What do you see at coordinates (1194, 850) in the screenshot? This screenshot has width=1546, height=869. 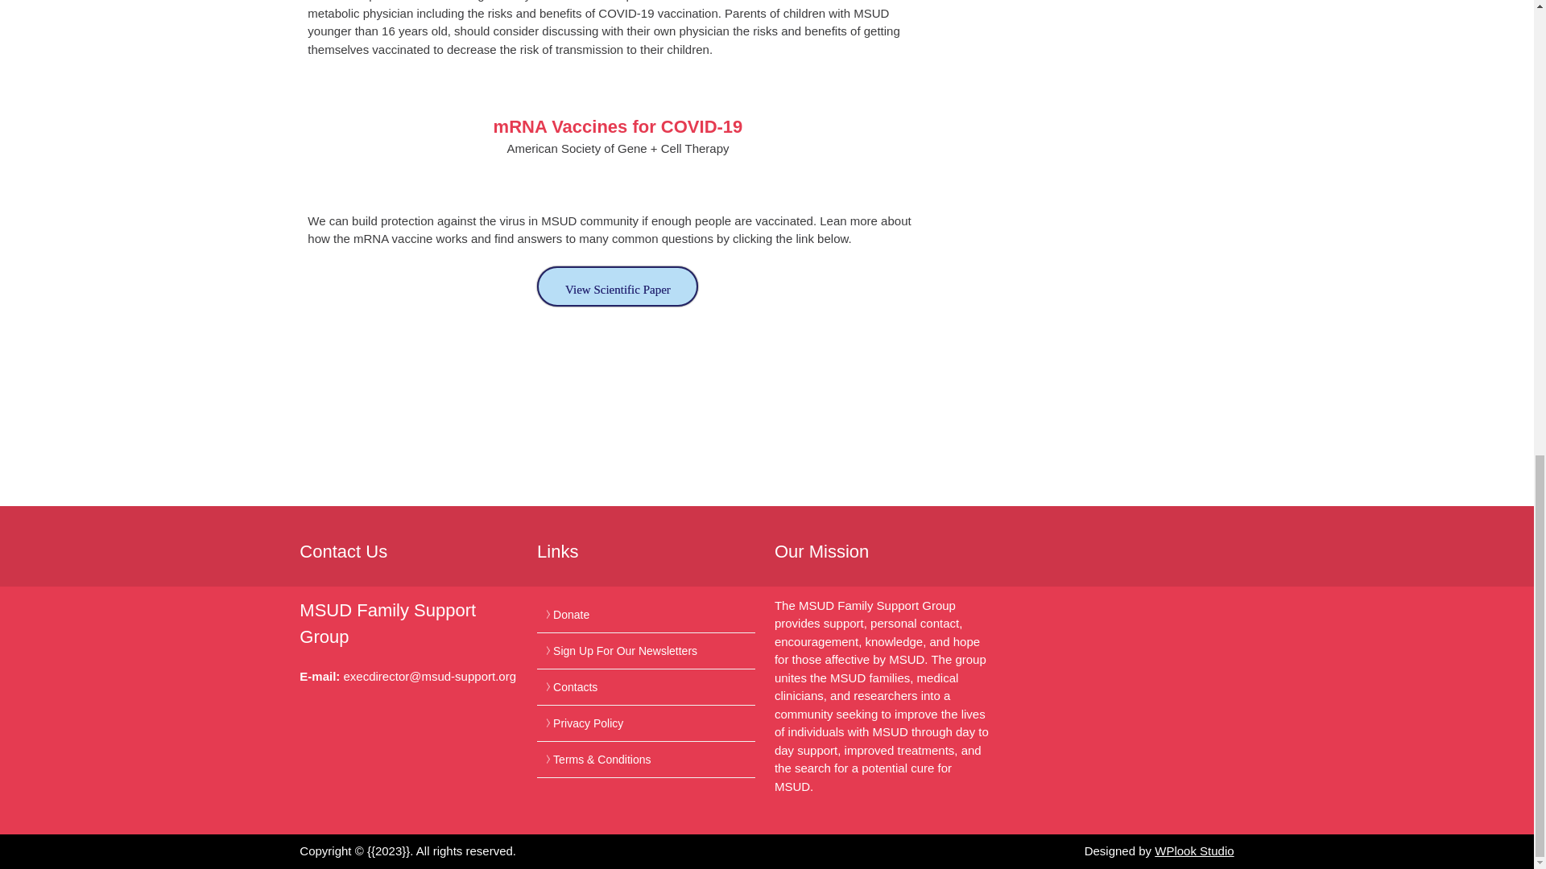 I see `WPlook Studio` at bounding box center [1194, 850].